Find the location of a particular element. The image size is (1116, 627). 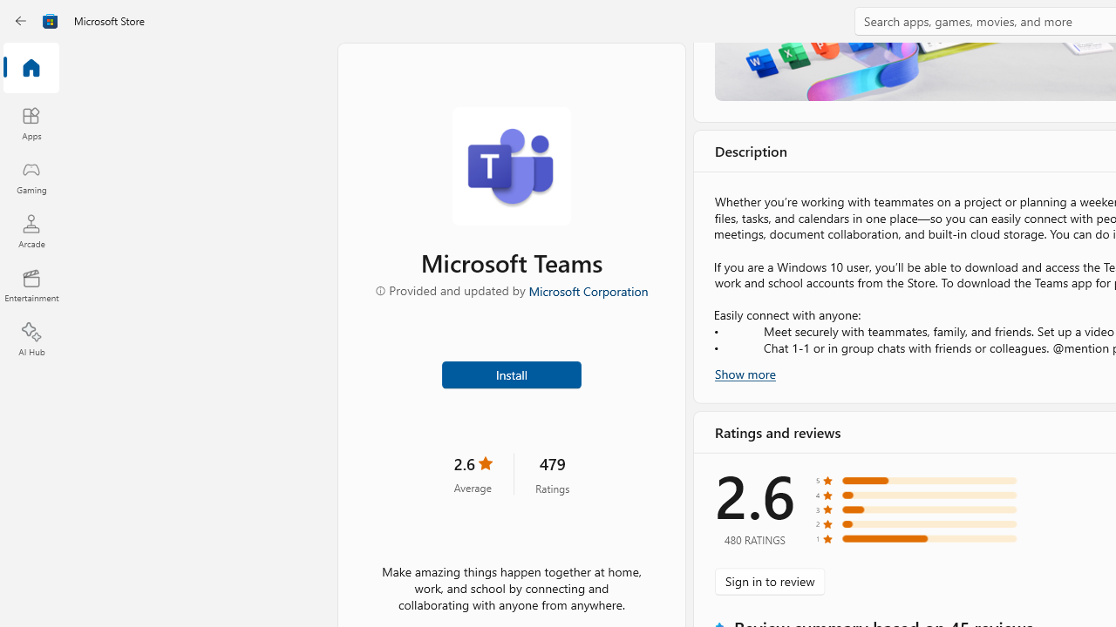

Class: Image is located at coordinates (24, 21).